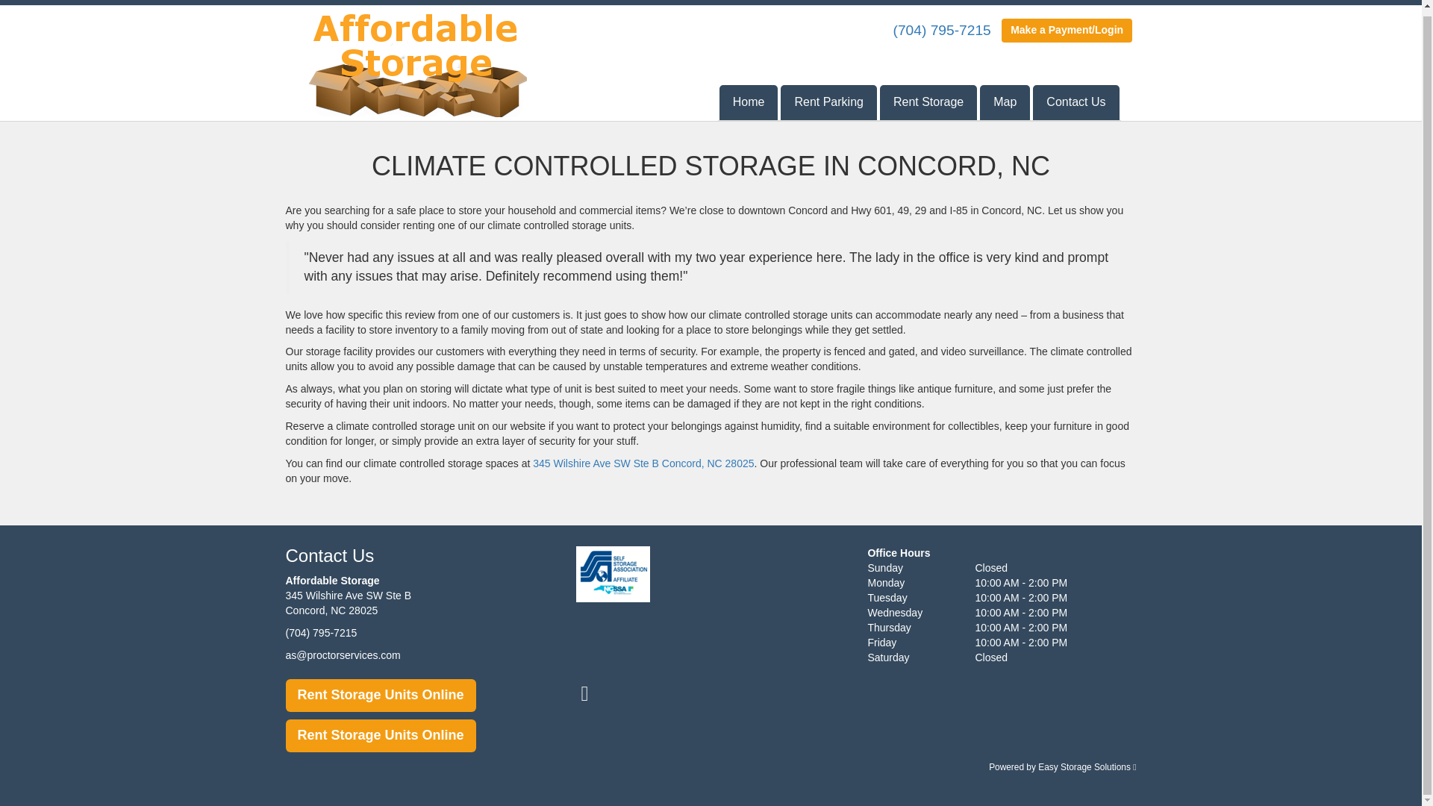 The height and width of the screenshot is (806, 1433). What do you see at coordinates (381, 736) in the screenshot?
I see `Rent Storage Units Online` at bounding box center [381, 736].